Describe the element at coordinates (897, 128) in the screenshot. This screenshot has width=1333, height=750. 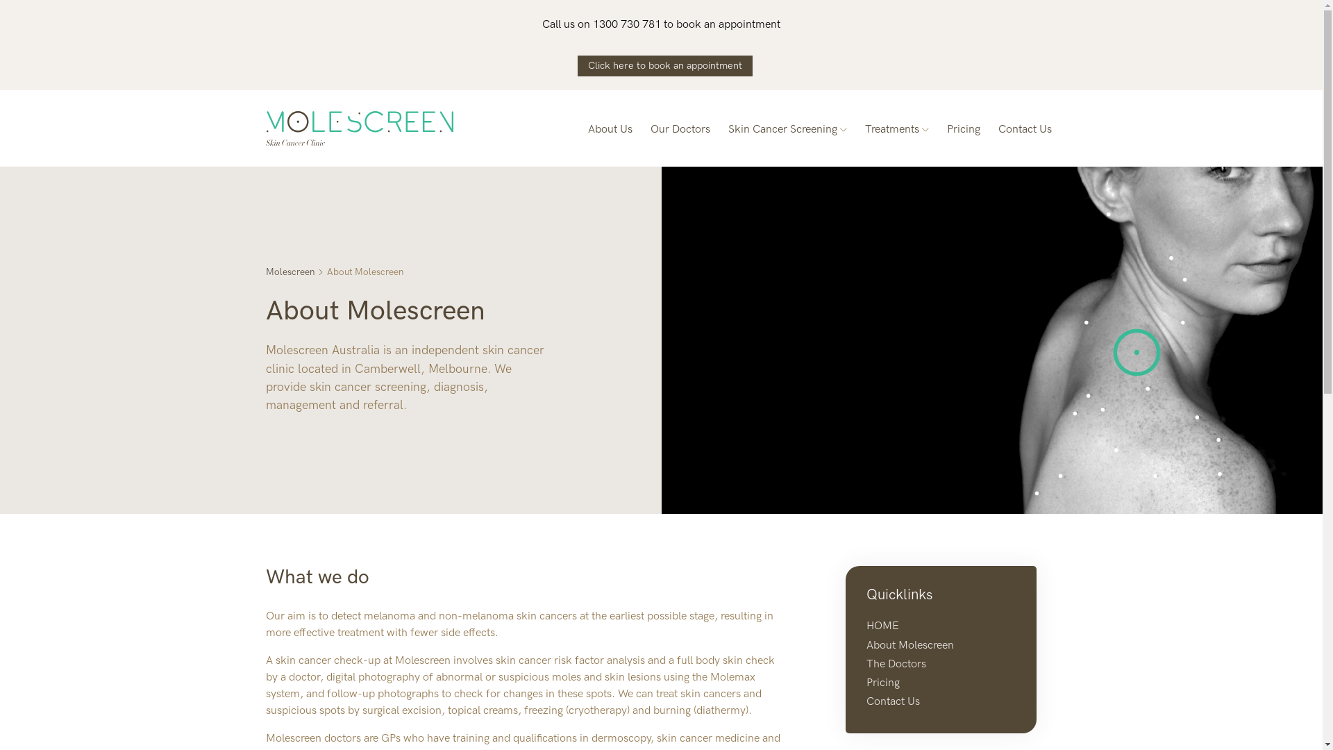
I see `Treatments` at that location.